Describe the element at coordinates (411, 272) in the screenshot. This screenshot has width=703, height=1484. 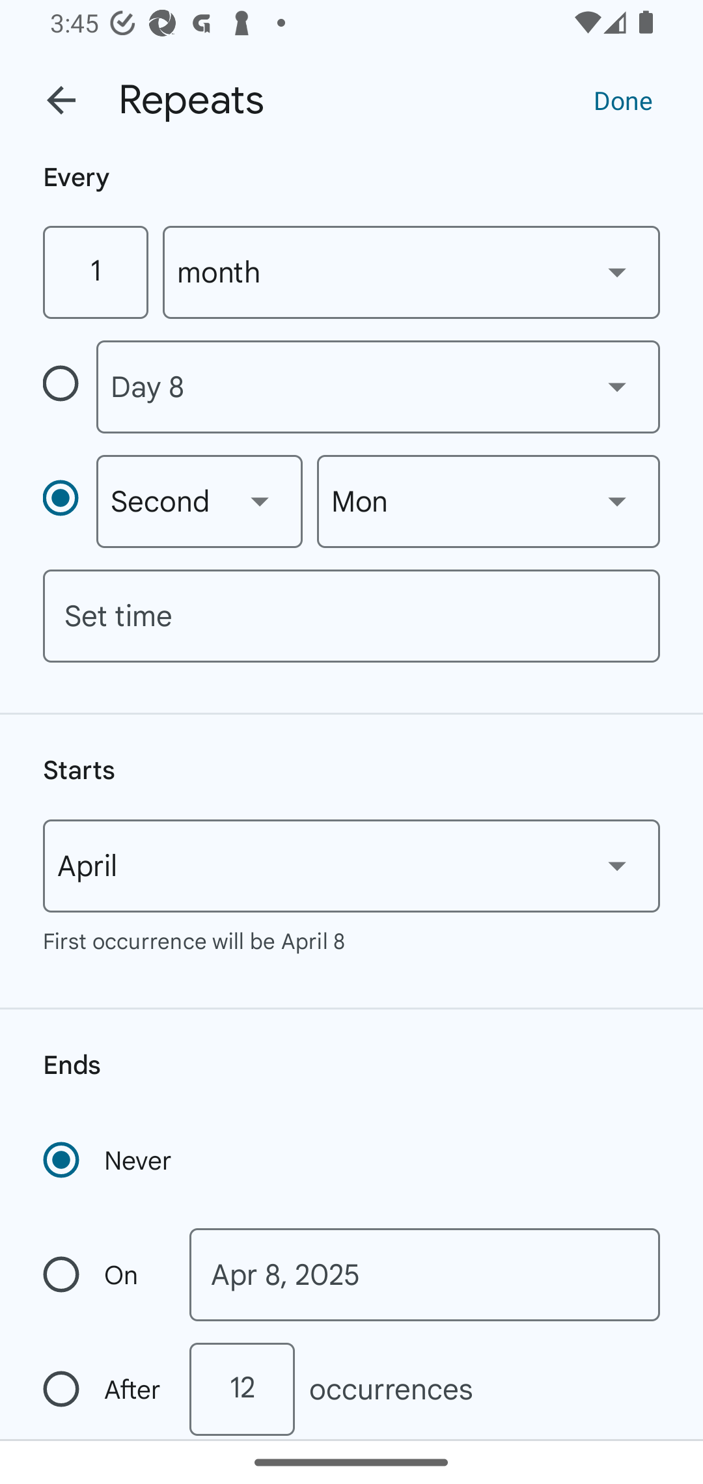
I see `month` at that location.